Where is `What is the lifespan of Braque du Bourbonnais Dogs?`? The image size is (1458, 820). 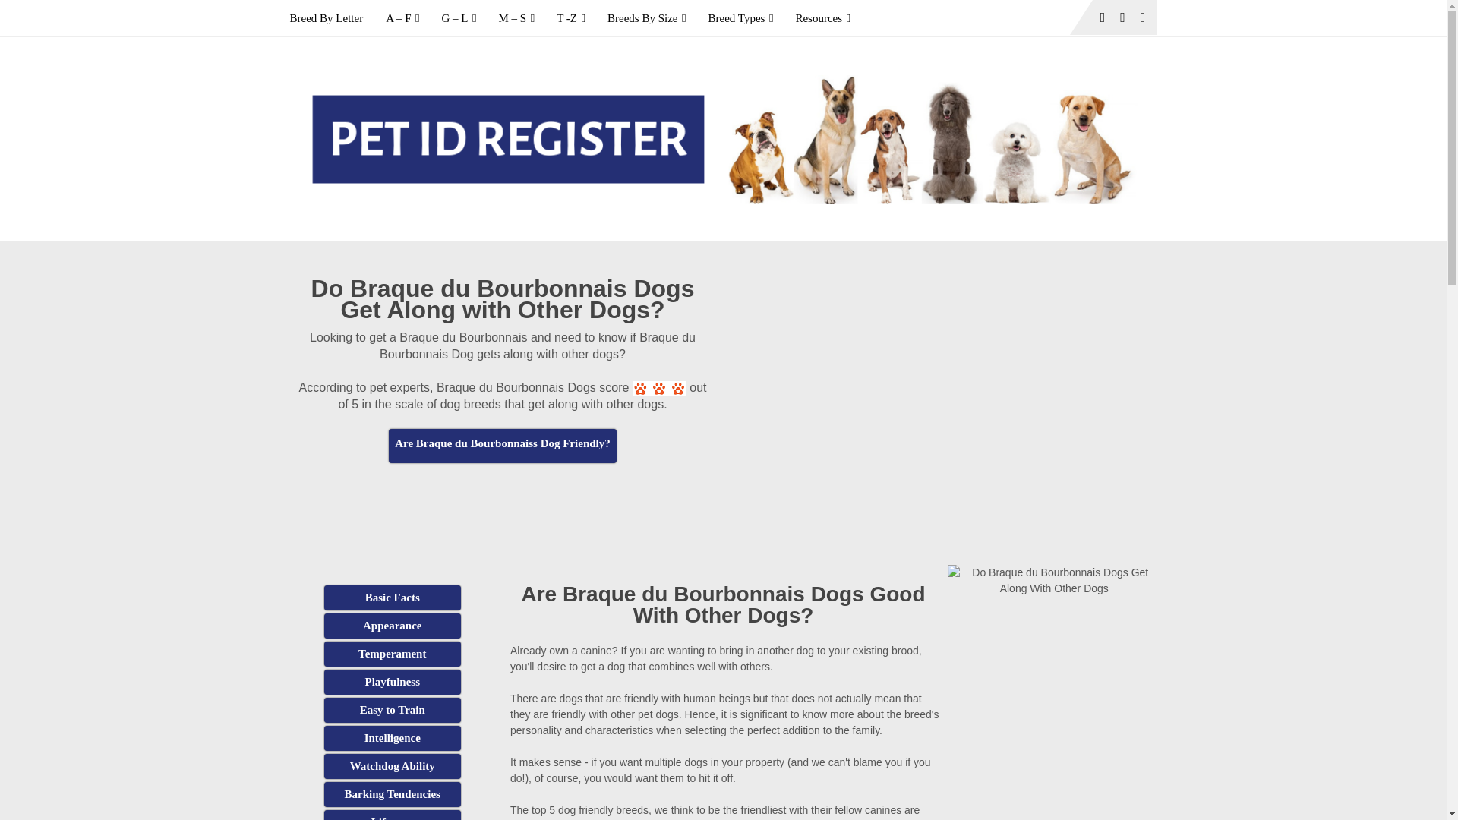
What is the lifespan of Braque du Bourbonnais Dogs? is located at coordinates (392, 815).